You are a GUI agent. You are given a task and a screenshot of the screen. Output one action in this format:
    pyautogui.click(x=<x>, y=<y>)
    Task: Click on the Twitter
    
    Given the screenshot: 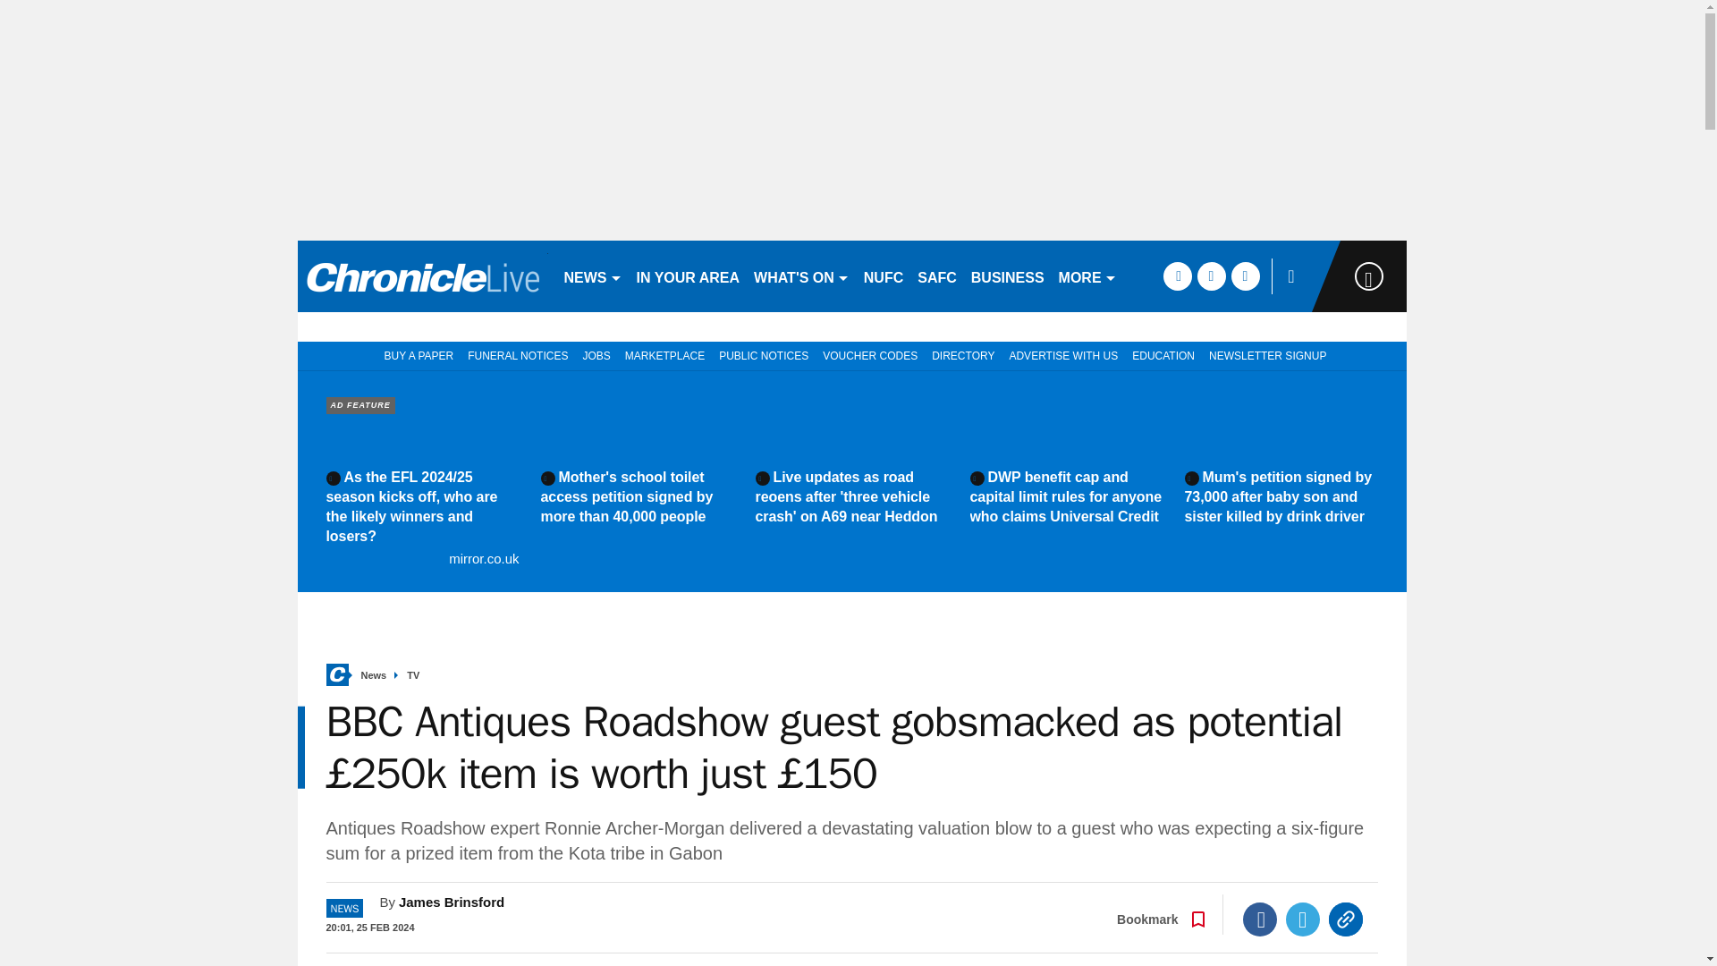 What is the action you would take?
    pyautogui.click(x=1303, y=919)
    